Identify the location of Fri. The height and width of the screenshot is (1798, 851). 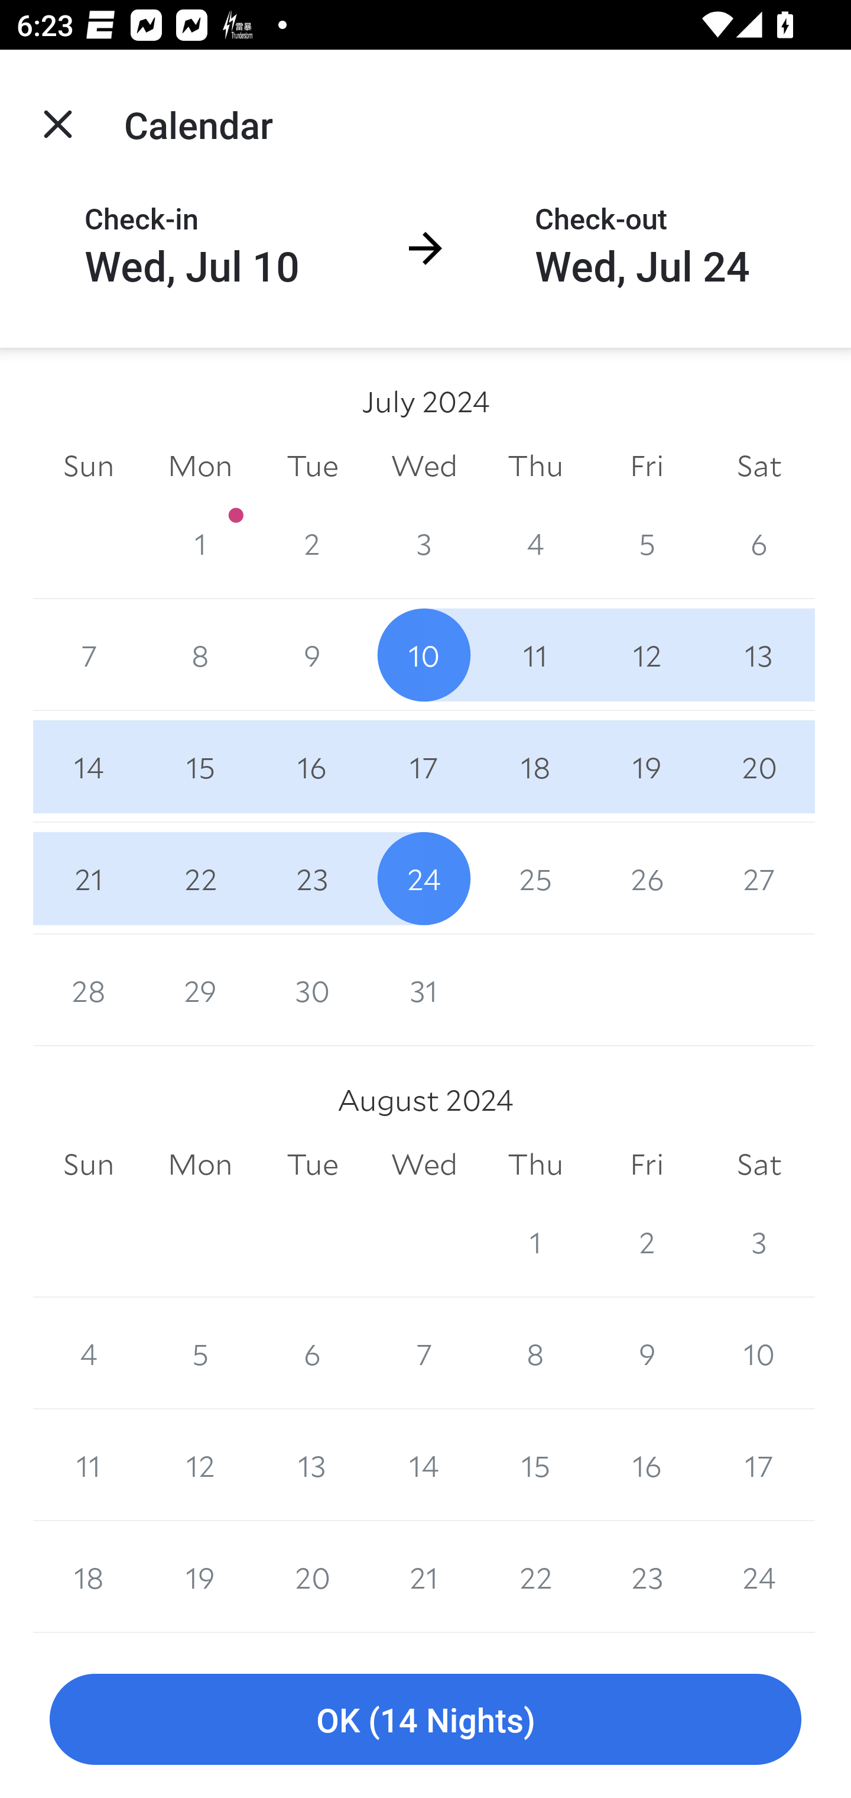
(647, 1165).